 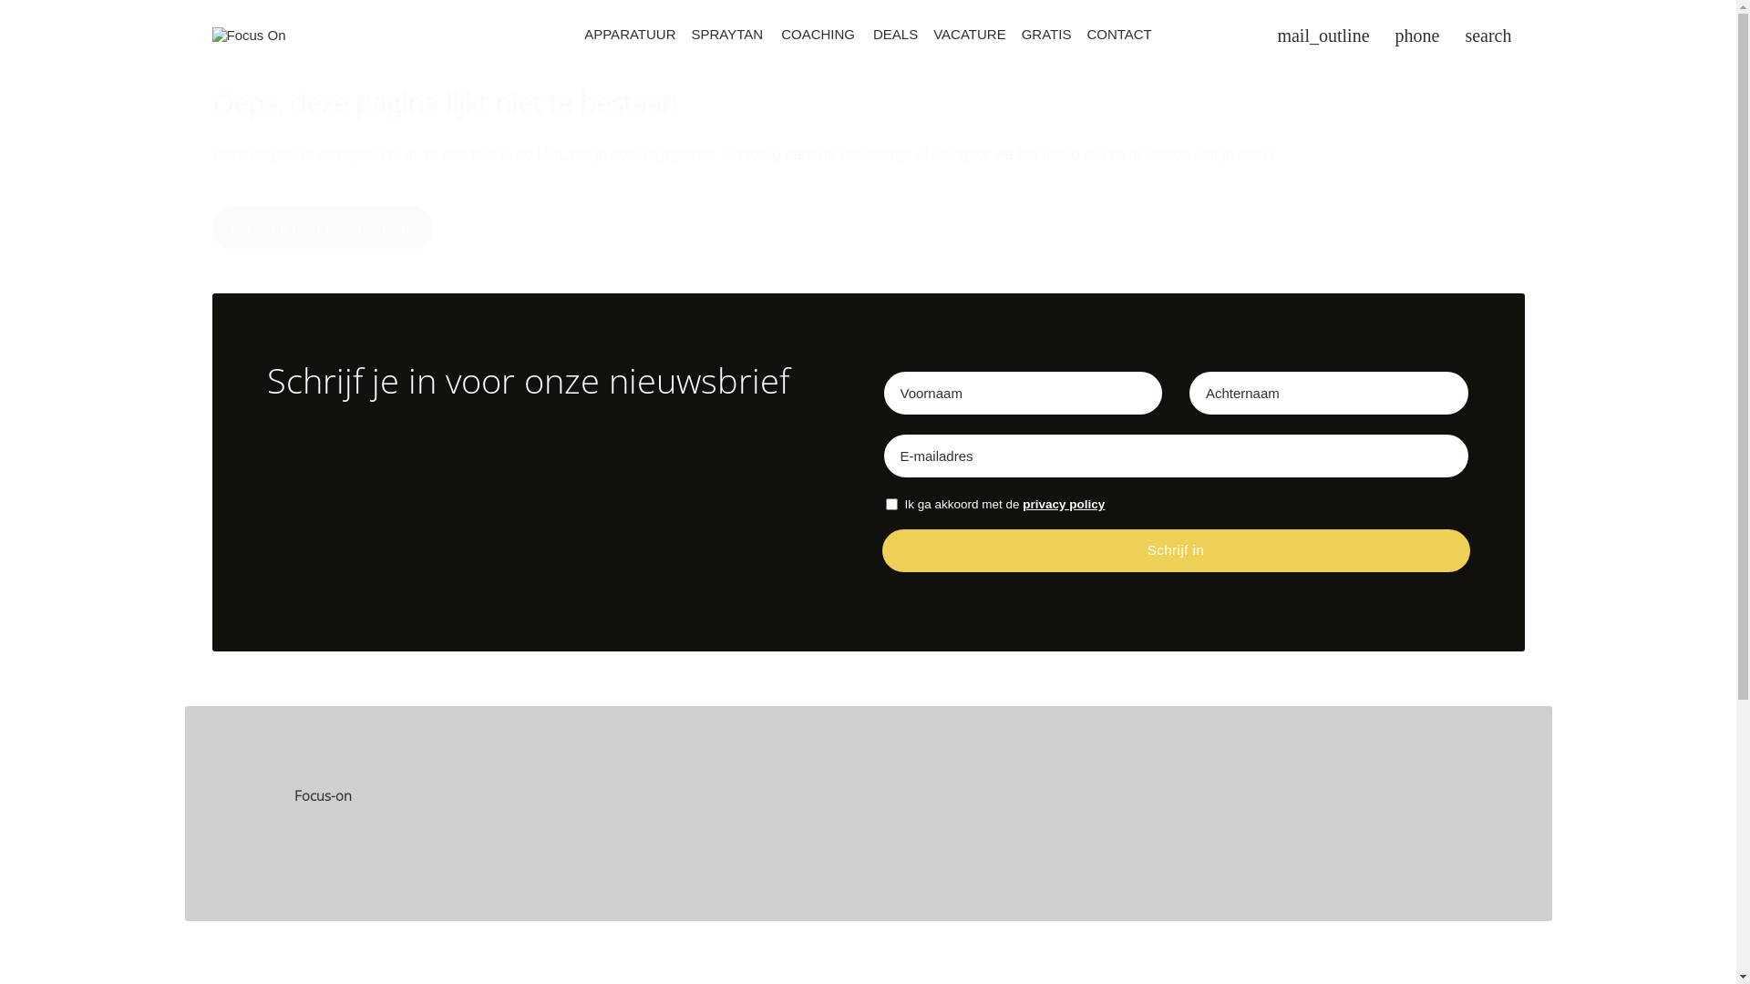 What do you see at coordinates (248, 35) in the screenshot?
I see `Focus On` at bounding box center [248, 35].